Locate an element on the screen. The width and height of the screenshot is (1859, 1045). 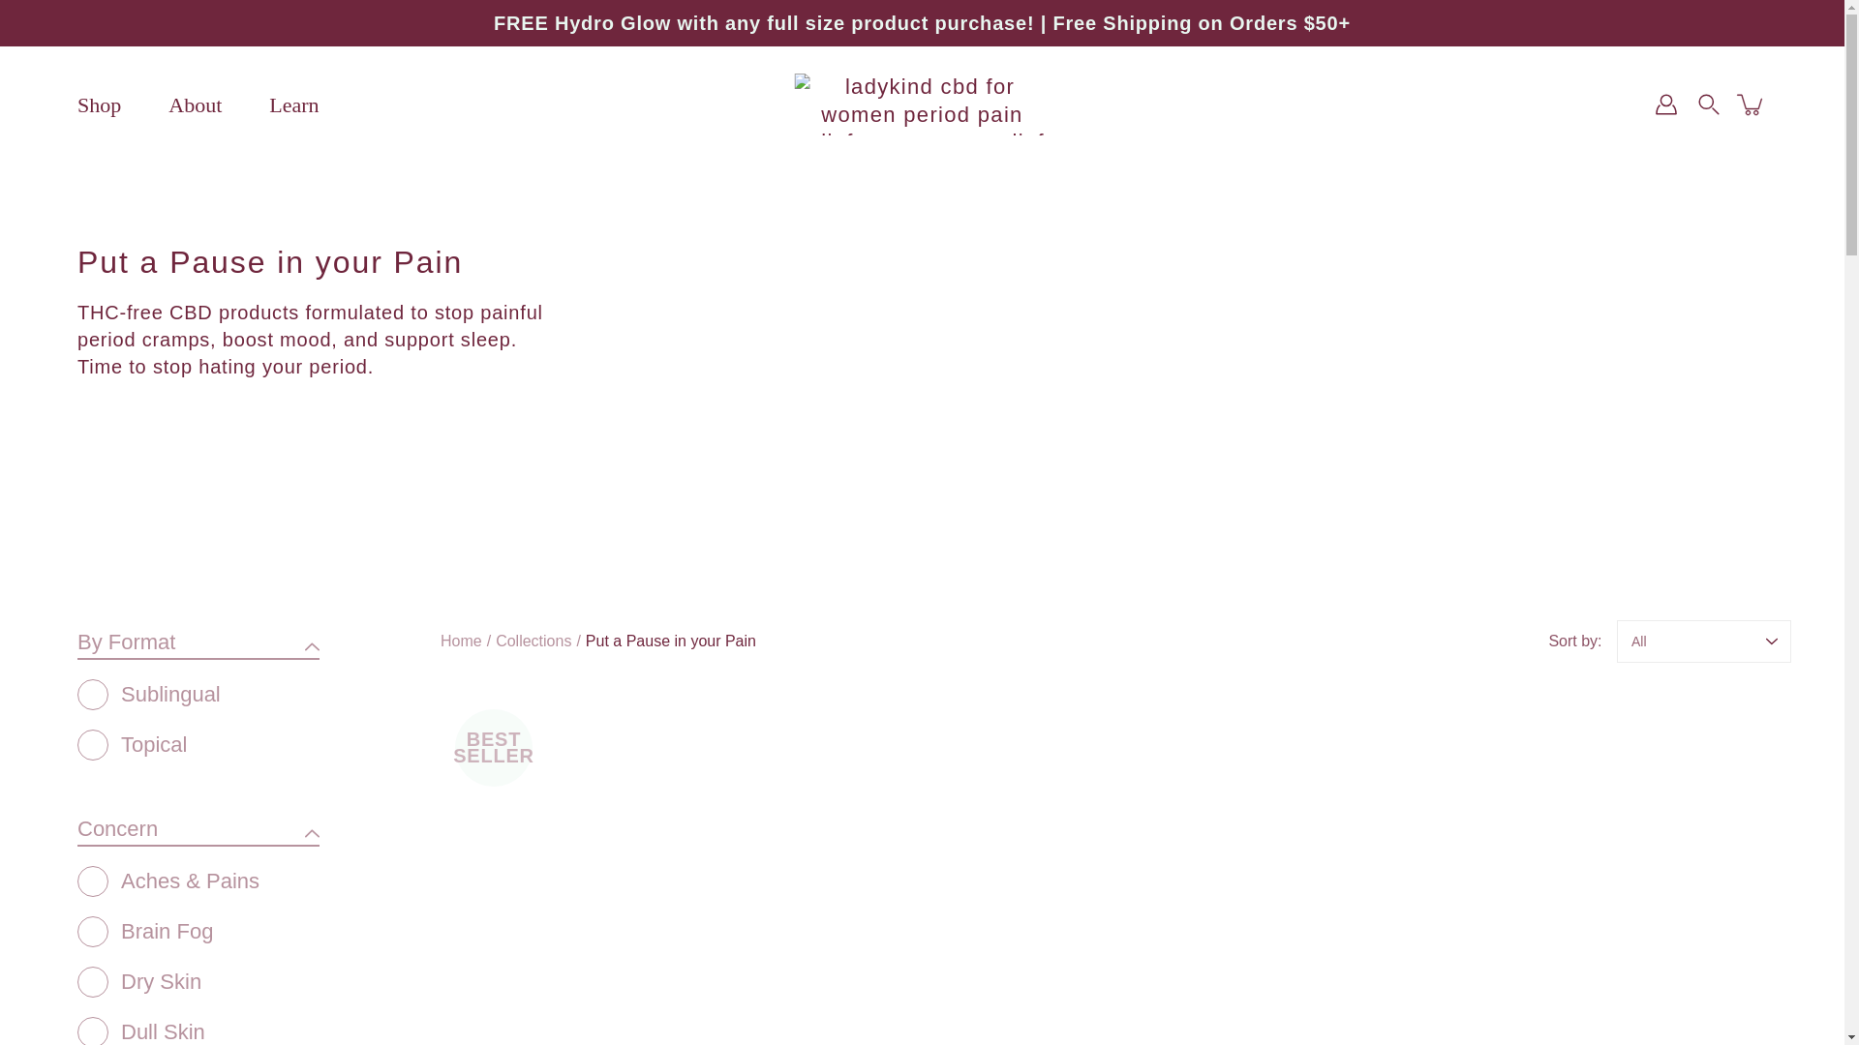
About is located at coordinates (195, 104).